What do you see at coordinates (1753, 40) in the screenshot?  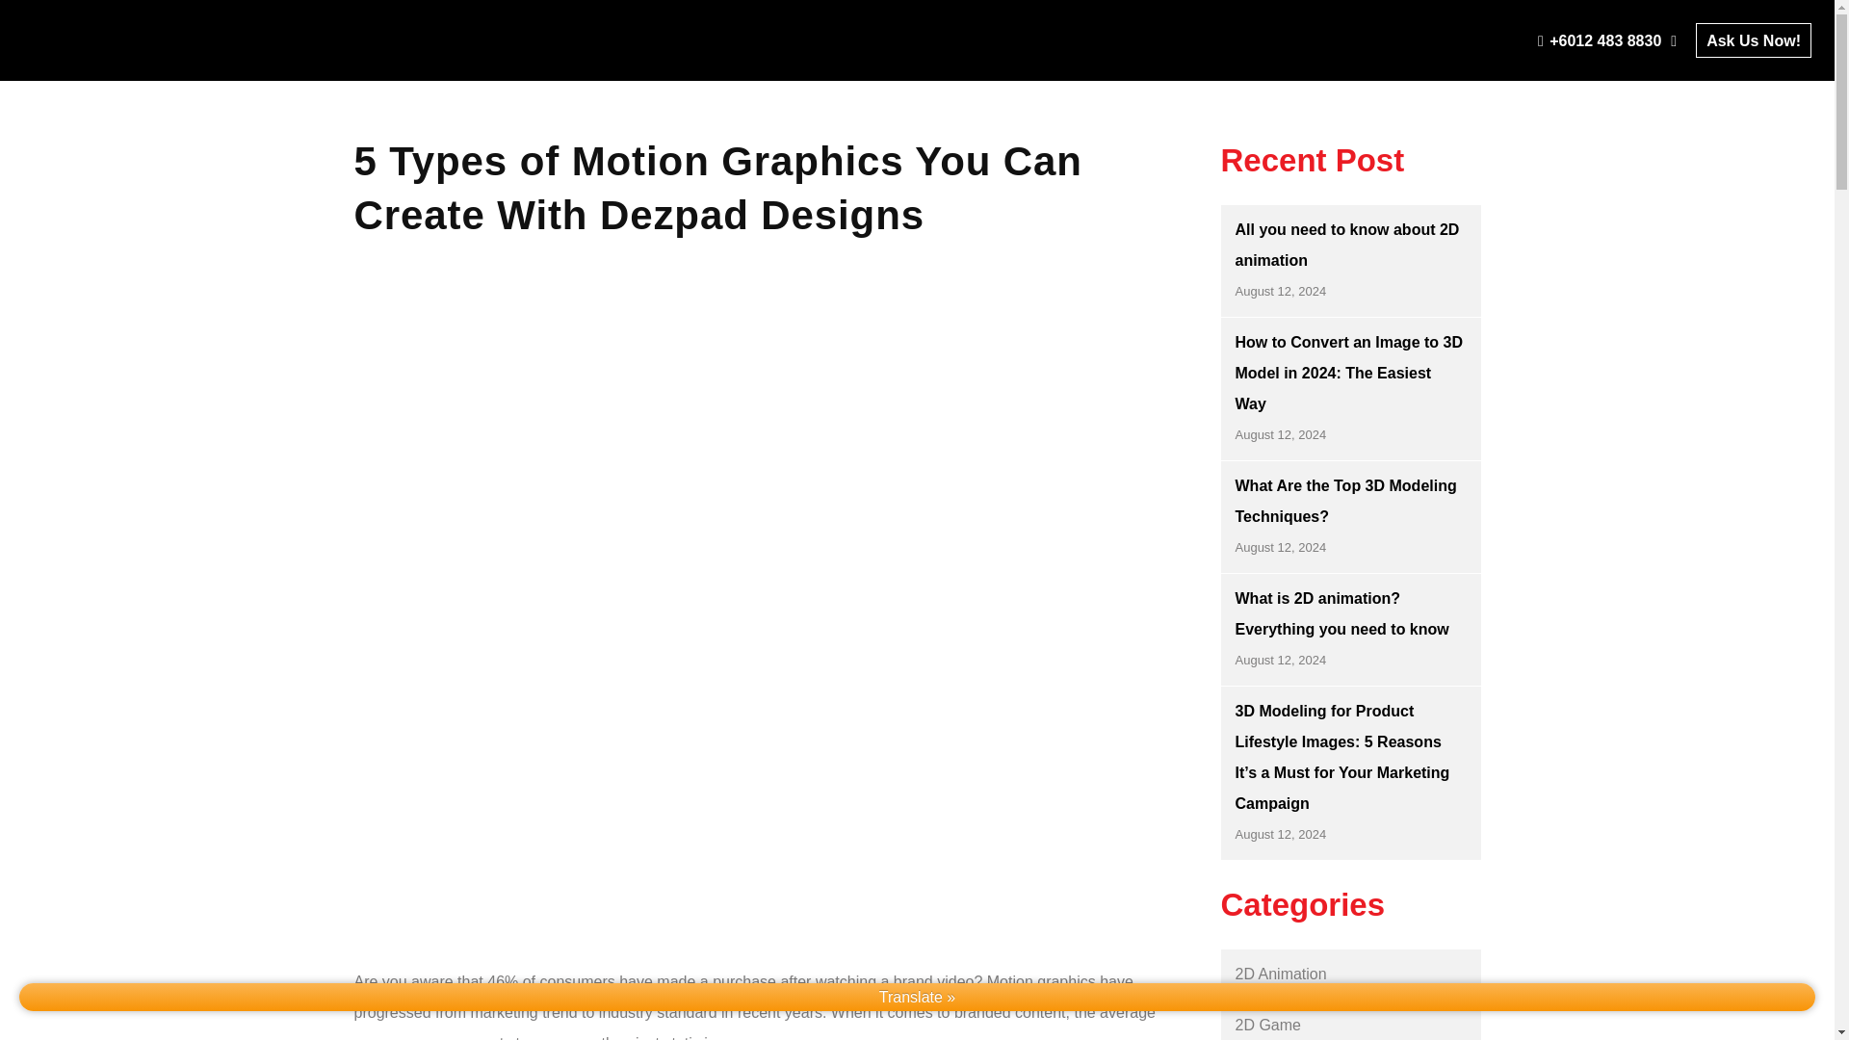 I see `Ask Us Now!` at bounding box center [1753, 40].